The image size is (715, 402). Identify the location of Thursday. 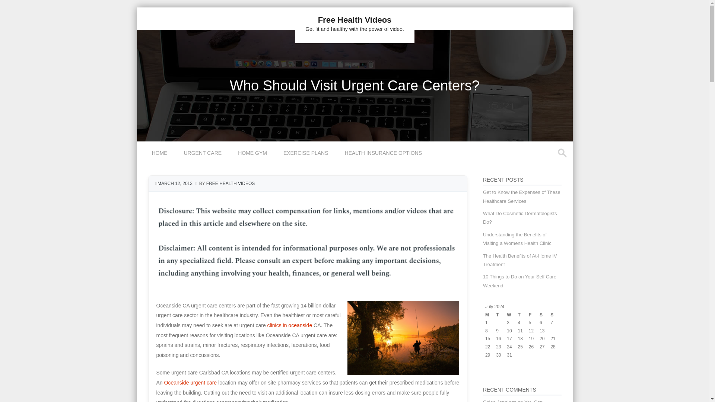
(523, 315).